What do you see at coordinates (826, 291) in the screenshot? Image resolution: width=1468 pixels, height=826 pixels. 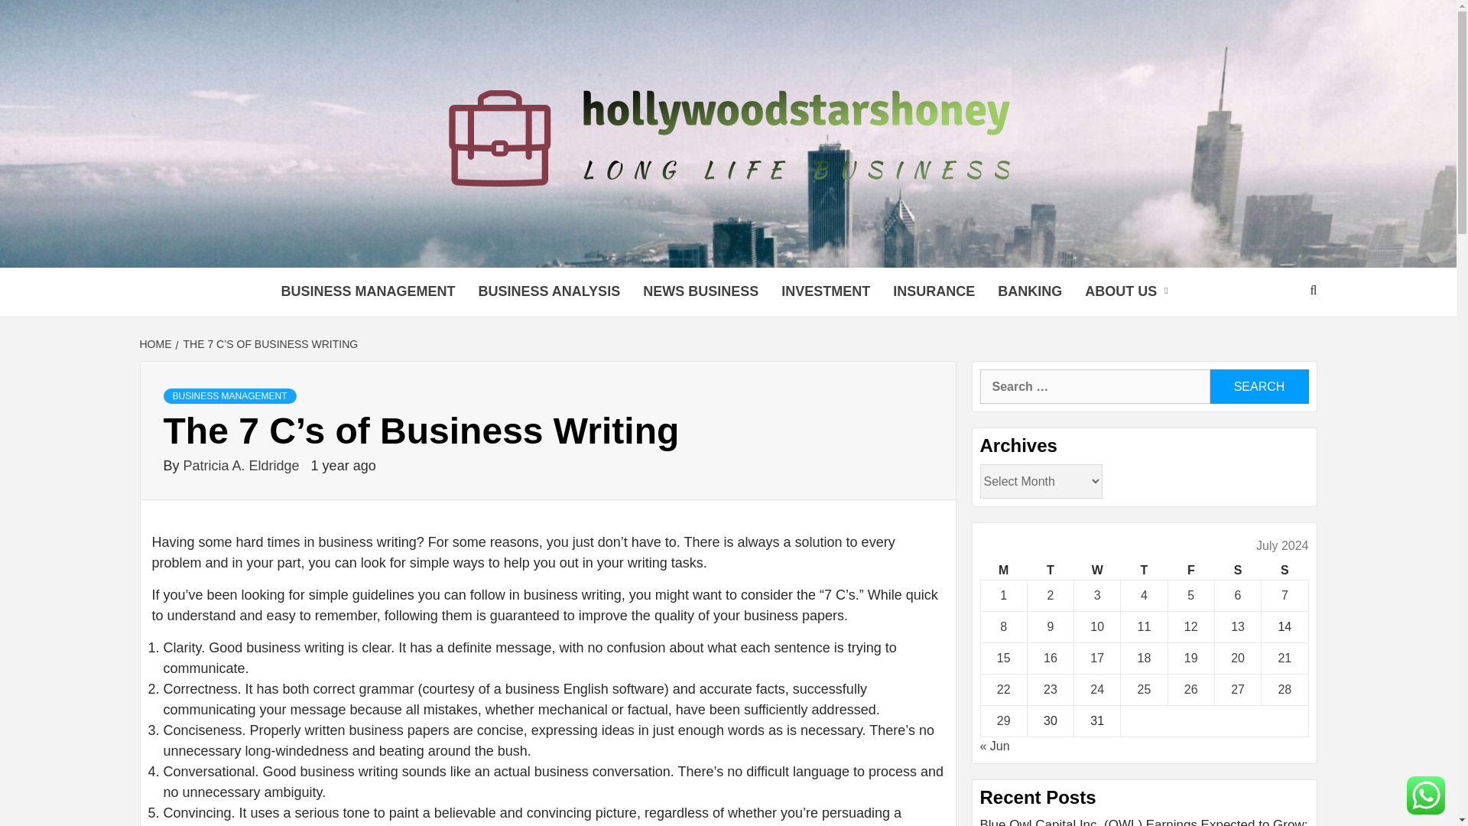 I see `INVESTMENT` at bounding box center [826, 291].